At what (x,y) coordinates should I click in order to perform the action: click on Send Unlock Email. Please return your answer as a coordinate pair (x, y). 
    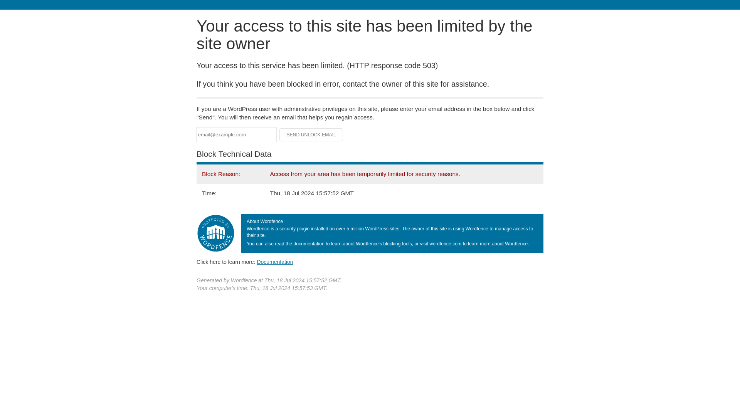
    Looking at the image, I should click on (311, 135).